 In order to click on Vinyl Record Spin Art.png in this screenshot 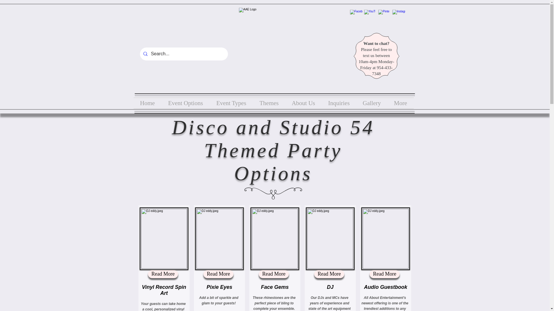, I will do `click(164, 239)`.